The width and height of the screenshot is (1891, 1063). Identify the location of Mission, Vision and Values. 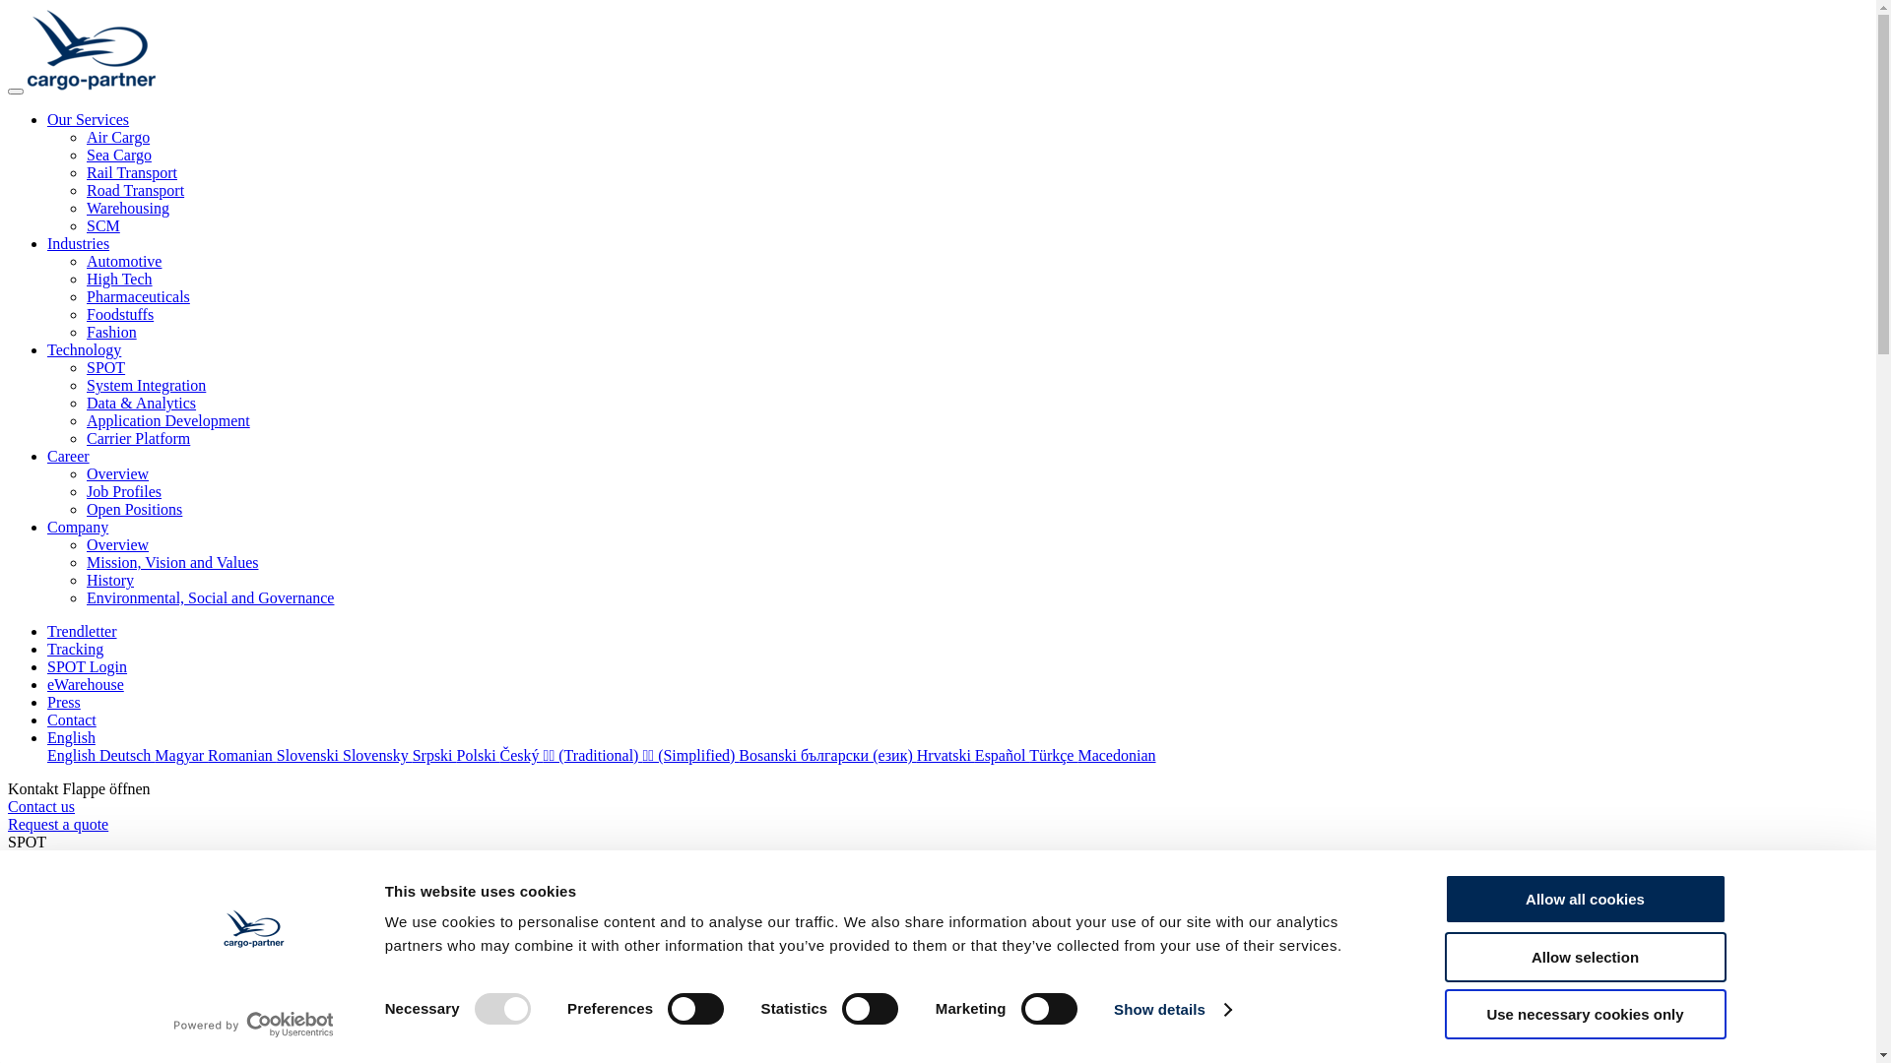
(172, 563).